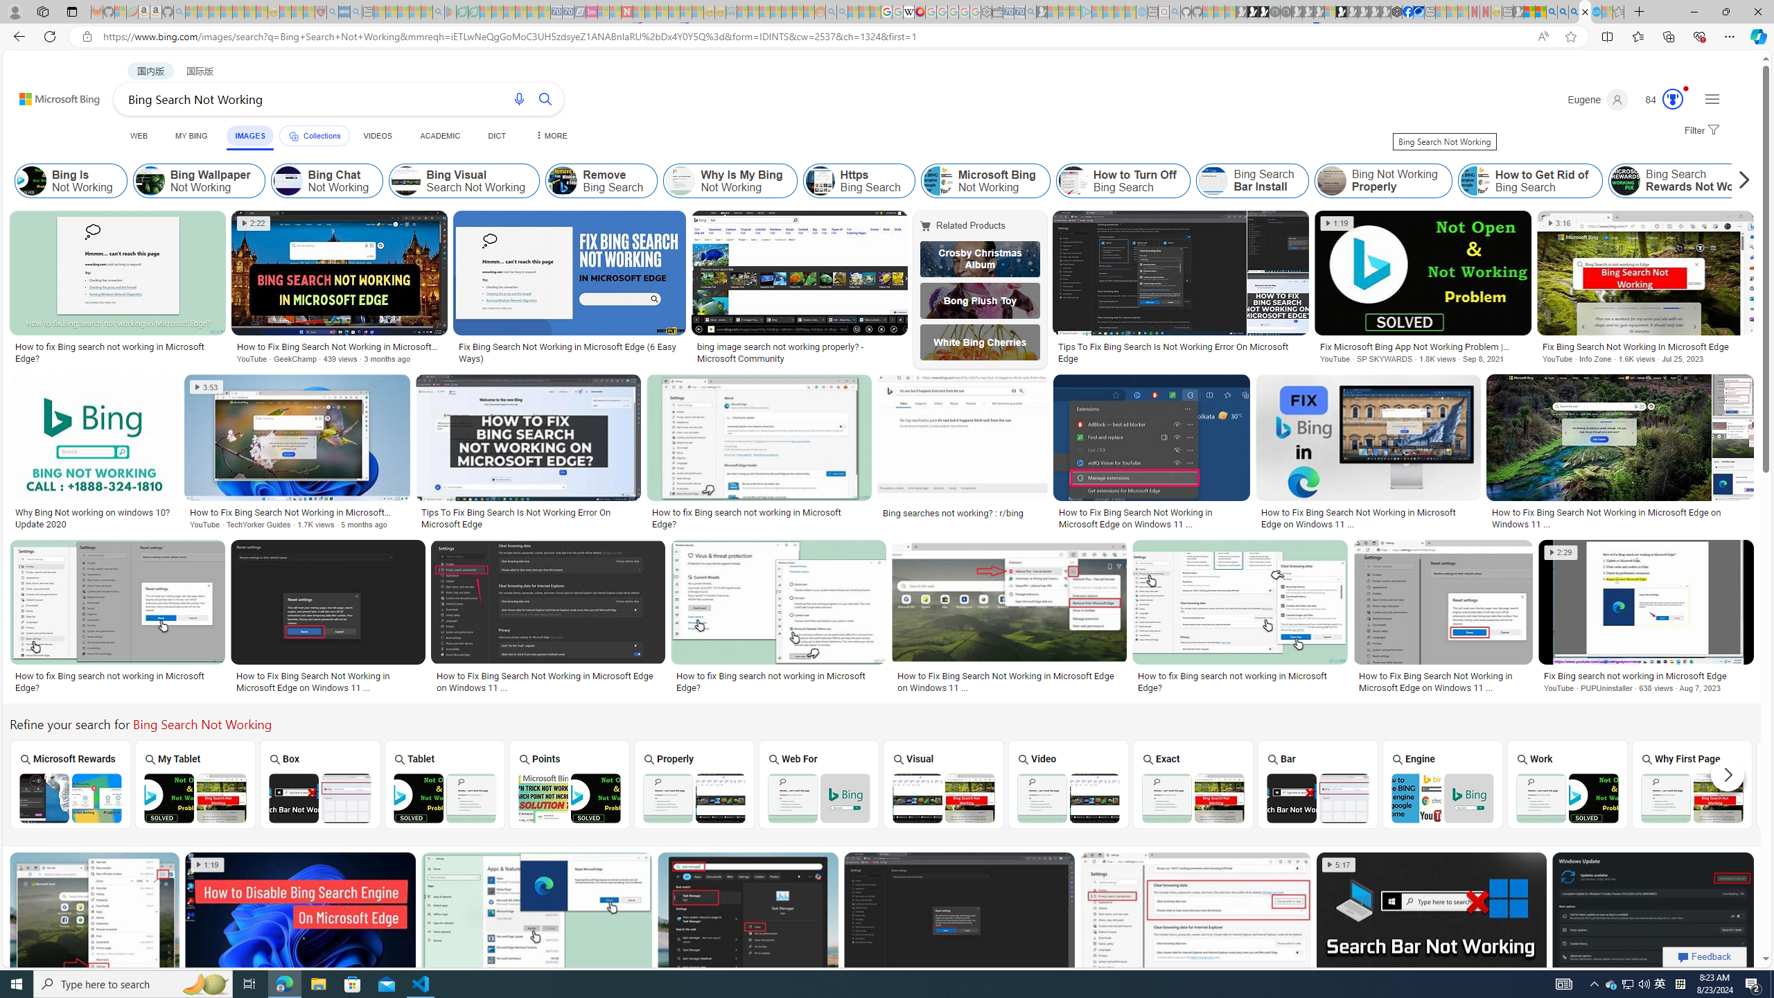  Describe the element at coordinates (1443, 783) in the screenshot. I see `Engine` at that location.